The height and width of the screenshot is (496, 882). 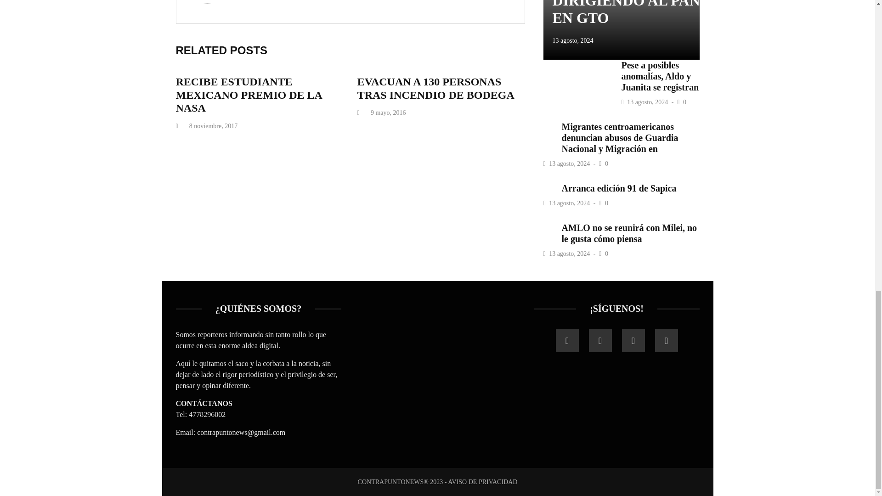 What do you see at coordinates (213, 126) in the screenshot?
I see `8 noviembre, 2017` at bounding box center [213, 126].